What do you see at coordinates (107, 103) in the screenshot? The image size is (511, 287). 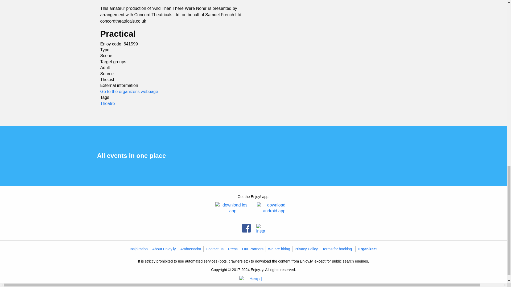 I see `Theatre` at bounding box center [107, 103].